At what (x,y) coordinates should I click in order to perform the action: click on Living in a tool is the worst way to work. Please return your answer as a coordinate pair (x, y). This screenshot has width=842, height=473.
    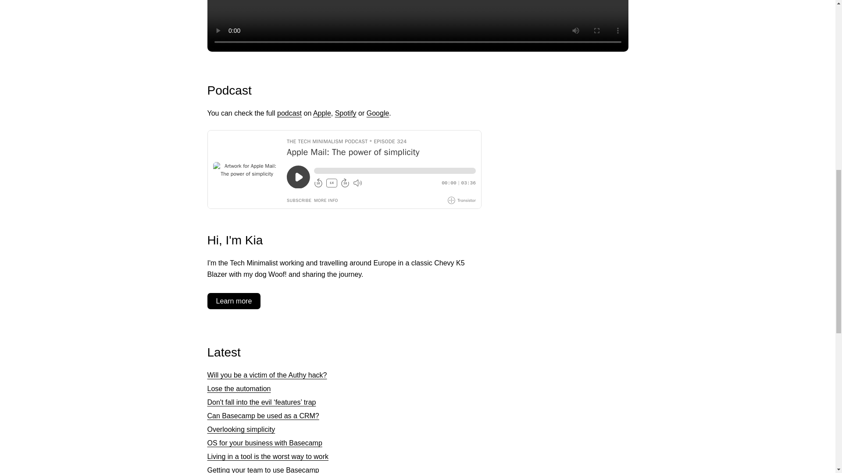
    Looking at the image, I should click on (268, 456).